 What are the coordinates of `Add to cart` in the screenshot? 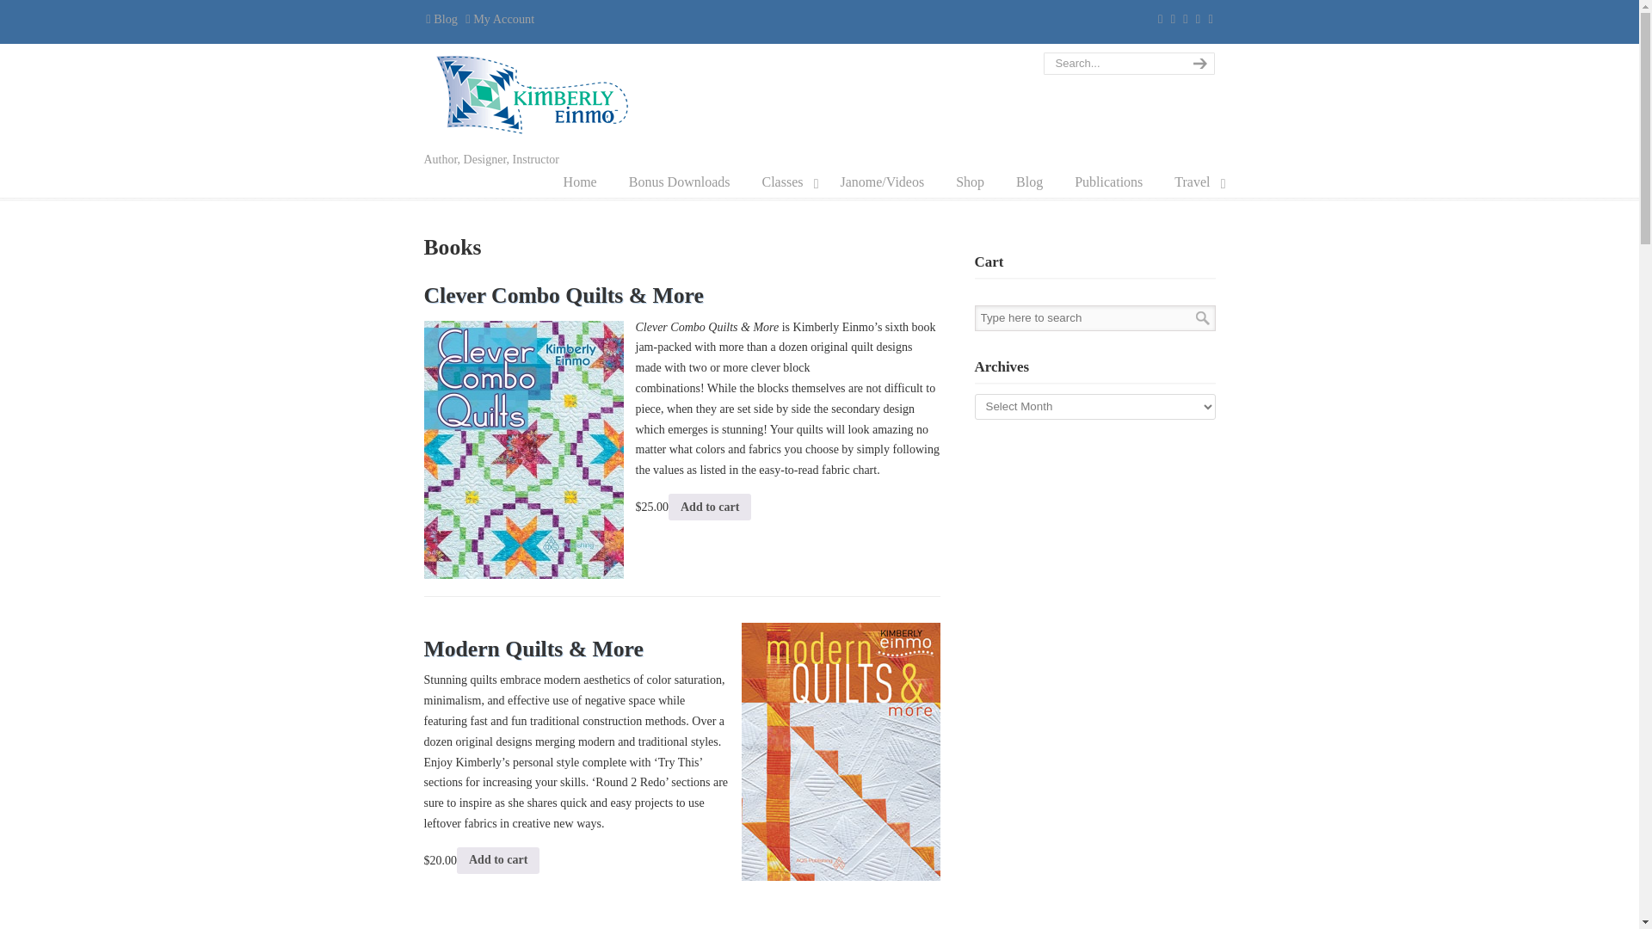 It's located at (498, 860).